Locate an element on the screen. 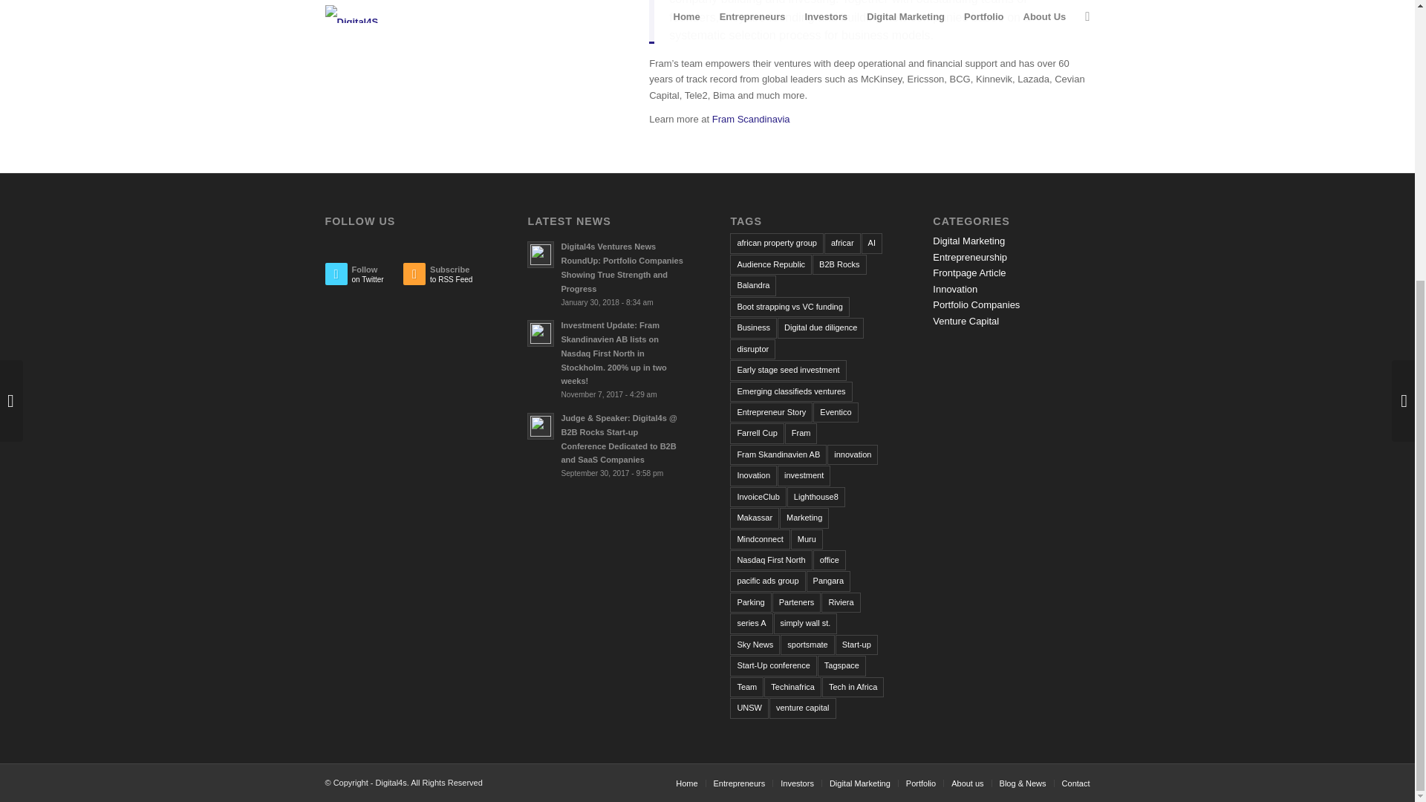  Emerging classifieds ventures is located at coordinates (364, 278).